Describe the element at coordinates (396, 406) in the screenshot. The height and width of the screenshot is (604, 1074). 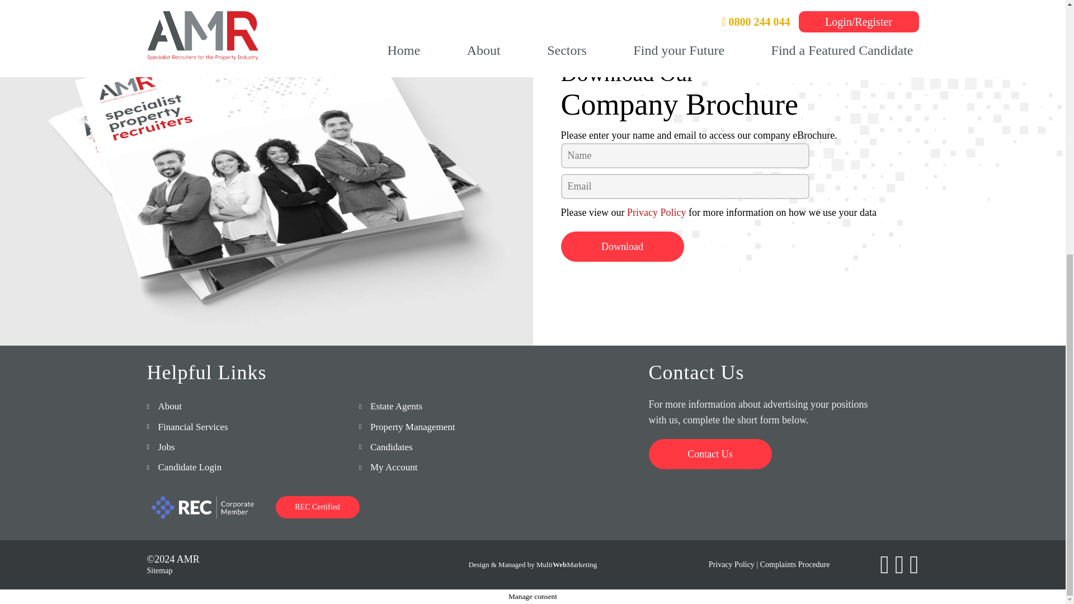
I see `Estate Agents` at that location.